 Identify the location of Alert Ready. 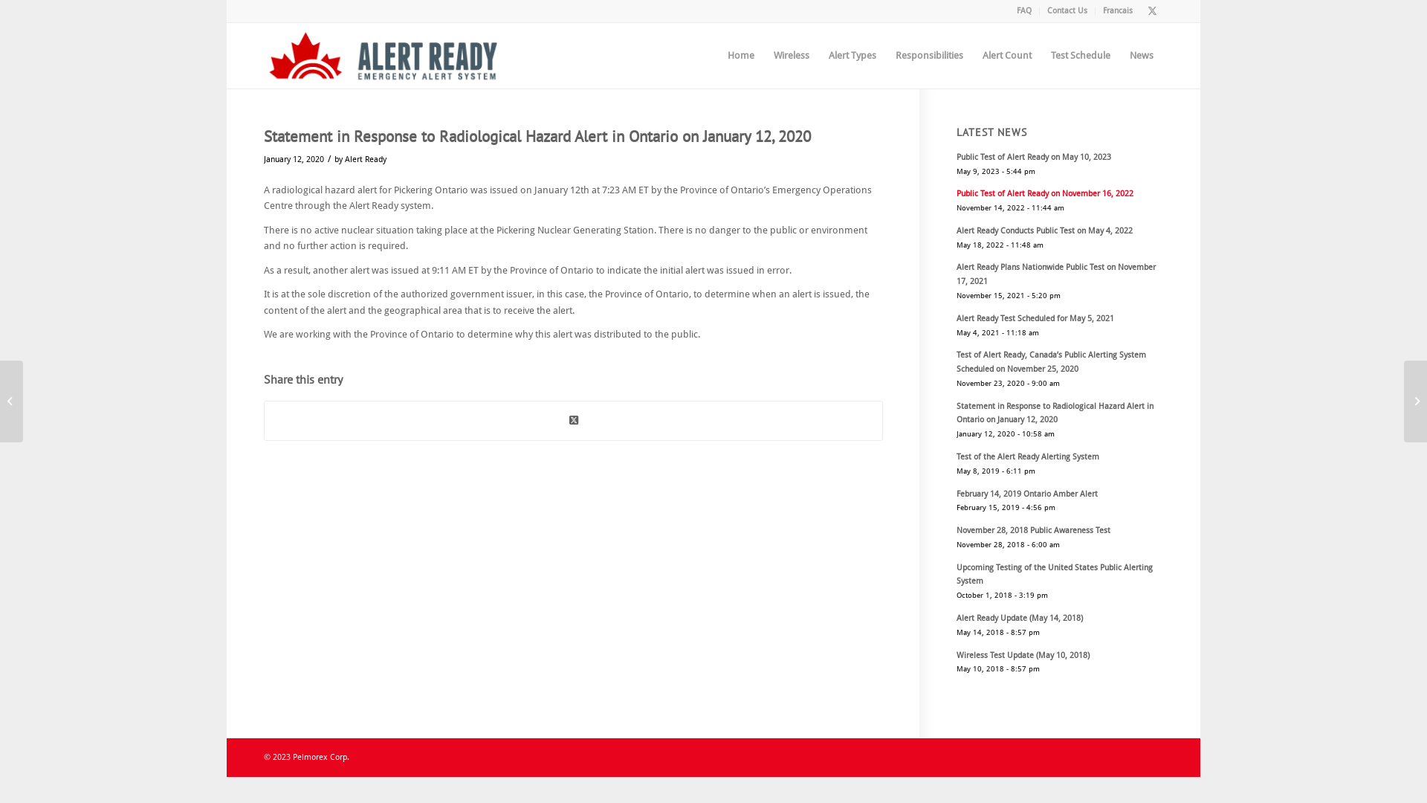
(366, 159).